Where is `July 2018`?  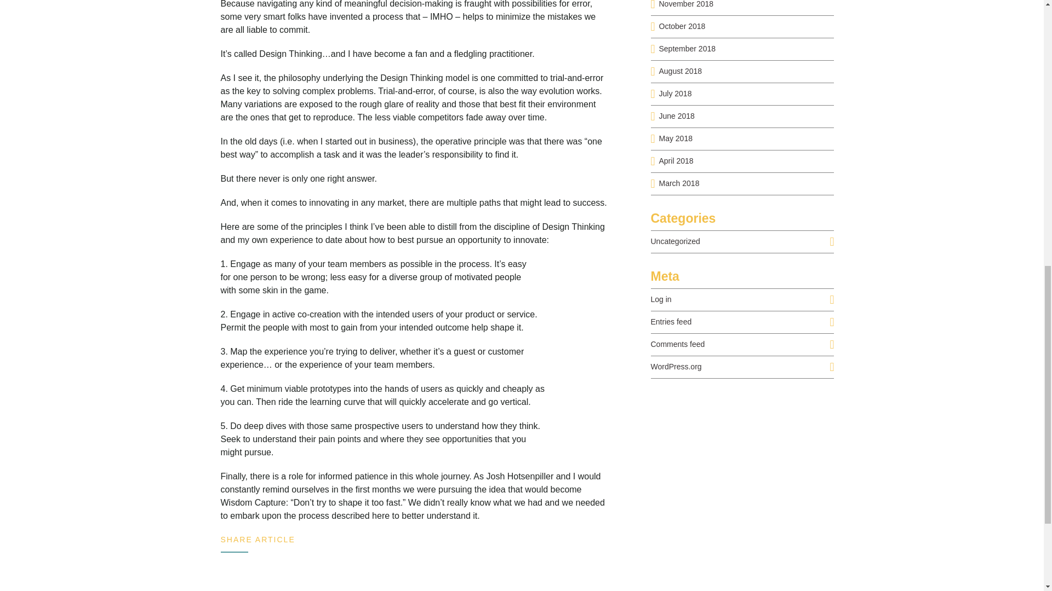 July 2018 is located at coordinates (674, 94).